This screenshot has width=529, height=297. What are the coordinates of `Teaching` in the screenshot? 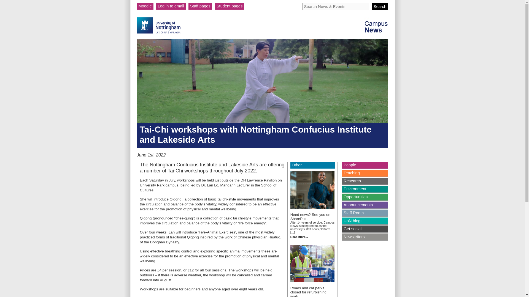 It's located at (365, 173).